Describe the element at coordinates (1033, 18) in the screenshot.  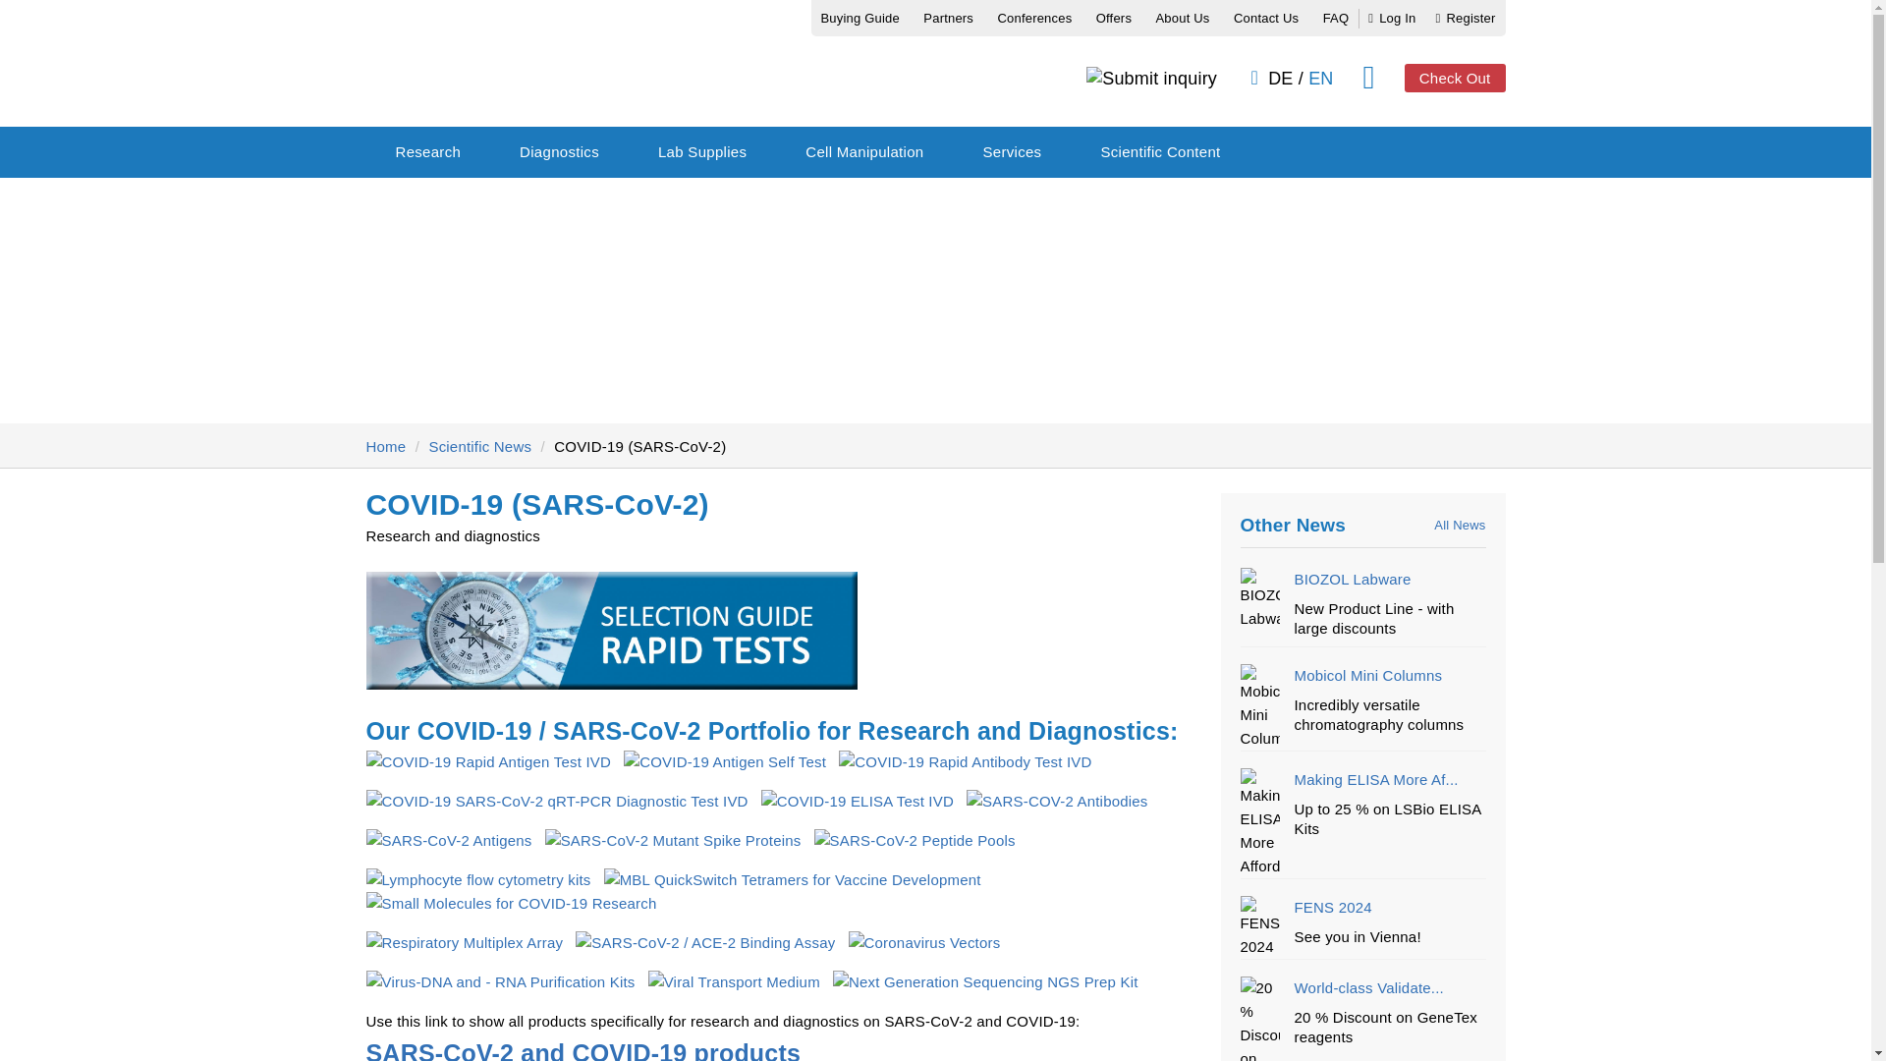
I see `Conferences` at that location.